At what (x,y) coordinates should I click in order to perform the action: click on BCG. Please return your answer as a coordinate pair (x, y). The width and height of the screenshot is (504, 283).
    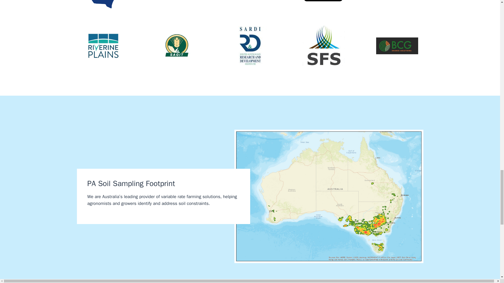
    Looking at the image, I should click on (397, 46).